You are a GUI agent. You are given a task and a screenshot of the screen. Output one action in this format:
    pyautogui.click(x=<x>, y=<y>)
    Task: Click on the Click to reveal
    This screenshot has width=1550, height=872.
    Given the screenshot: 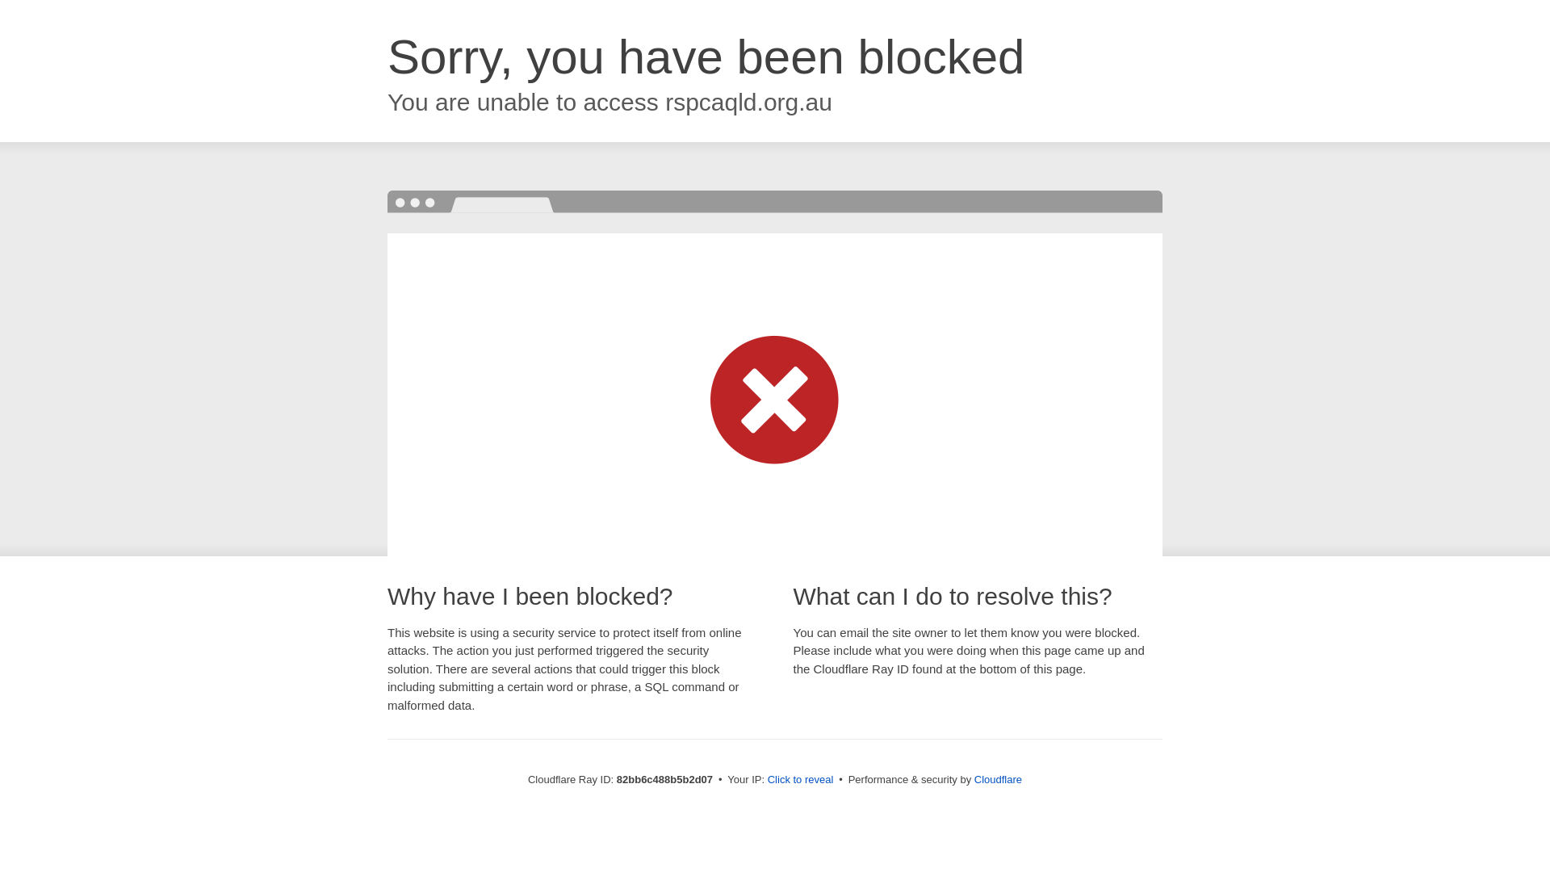 What is the action you would take?
    pyautogui.click(x=801, y=780)
    